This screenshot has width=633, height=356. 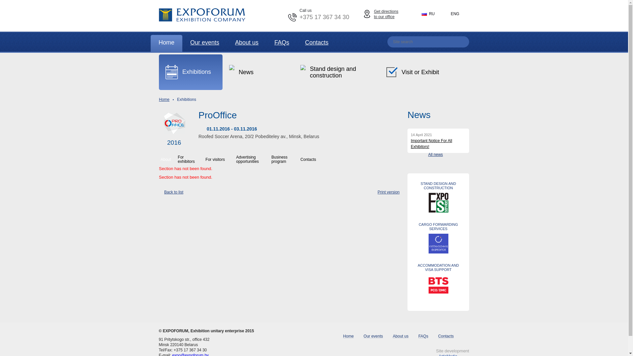 What do you see at coordinates (446, 336) in the screenshot?
I see `Contacts` at bounding box center [446, 336].